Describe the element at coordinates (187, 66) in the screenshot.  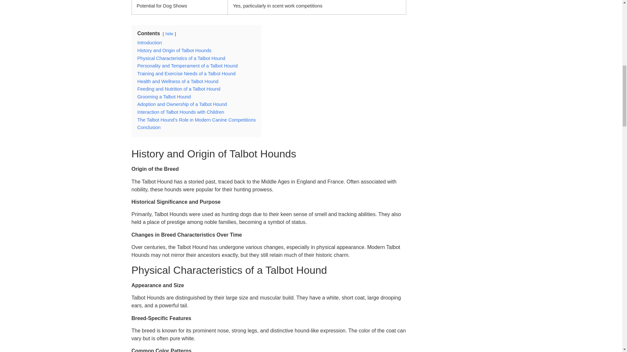
I see `Personality and Temperament of a Talbot Hound` at that location.